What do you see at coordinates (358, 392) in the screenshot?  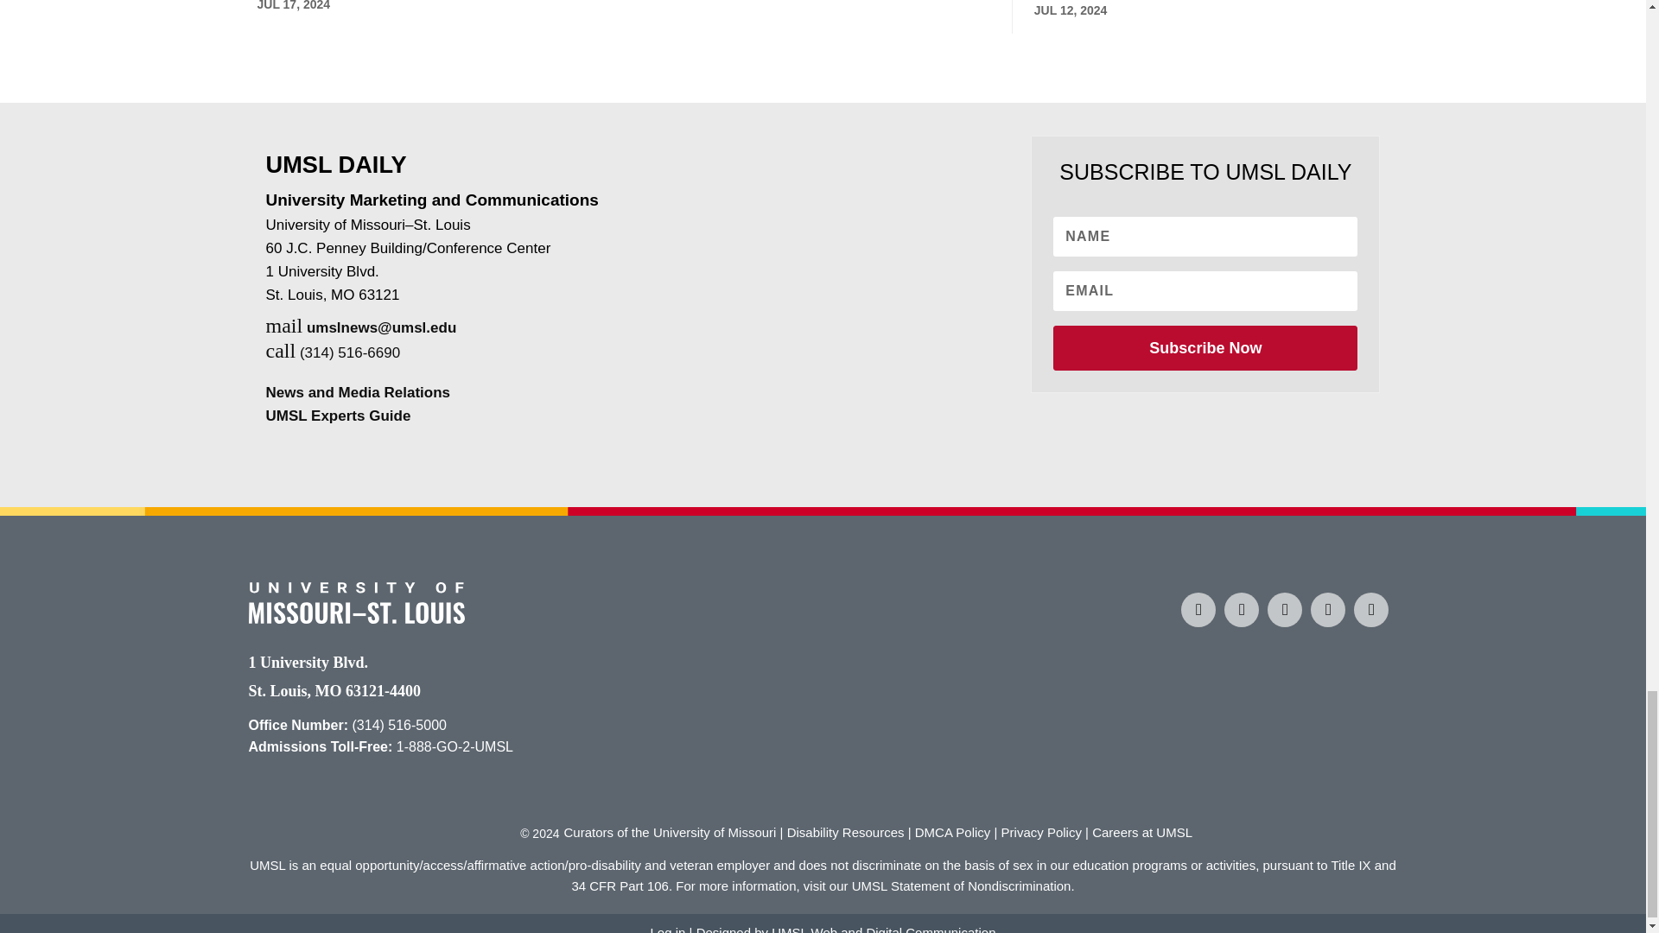 I see `UMSL News and Media Relations` at bounding box center [358, 392].